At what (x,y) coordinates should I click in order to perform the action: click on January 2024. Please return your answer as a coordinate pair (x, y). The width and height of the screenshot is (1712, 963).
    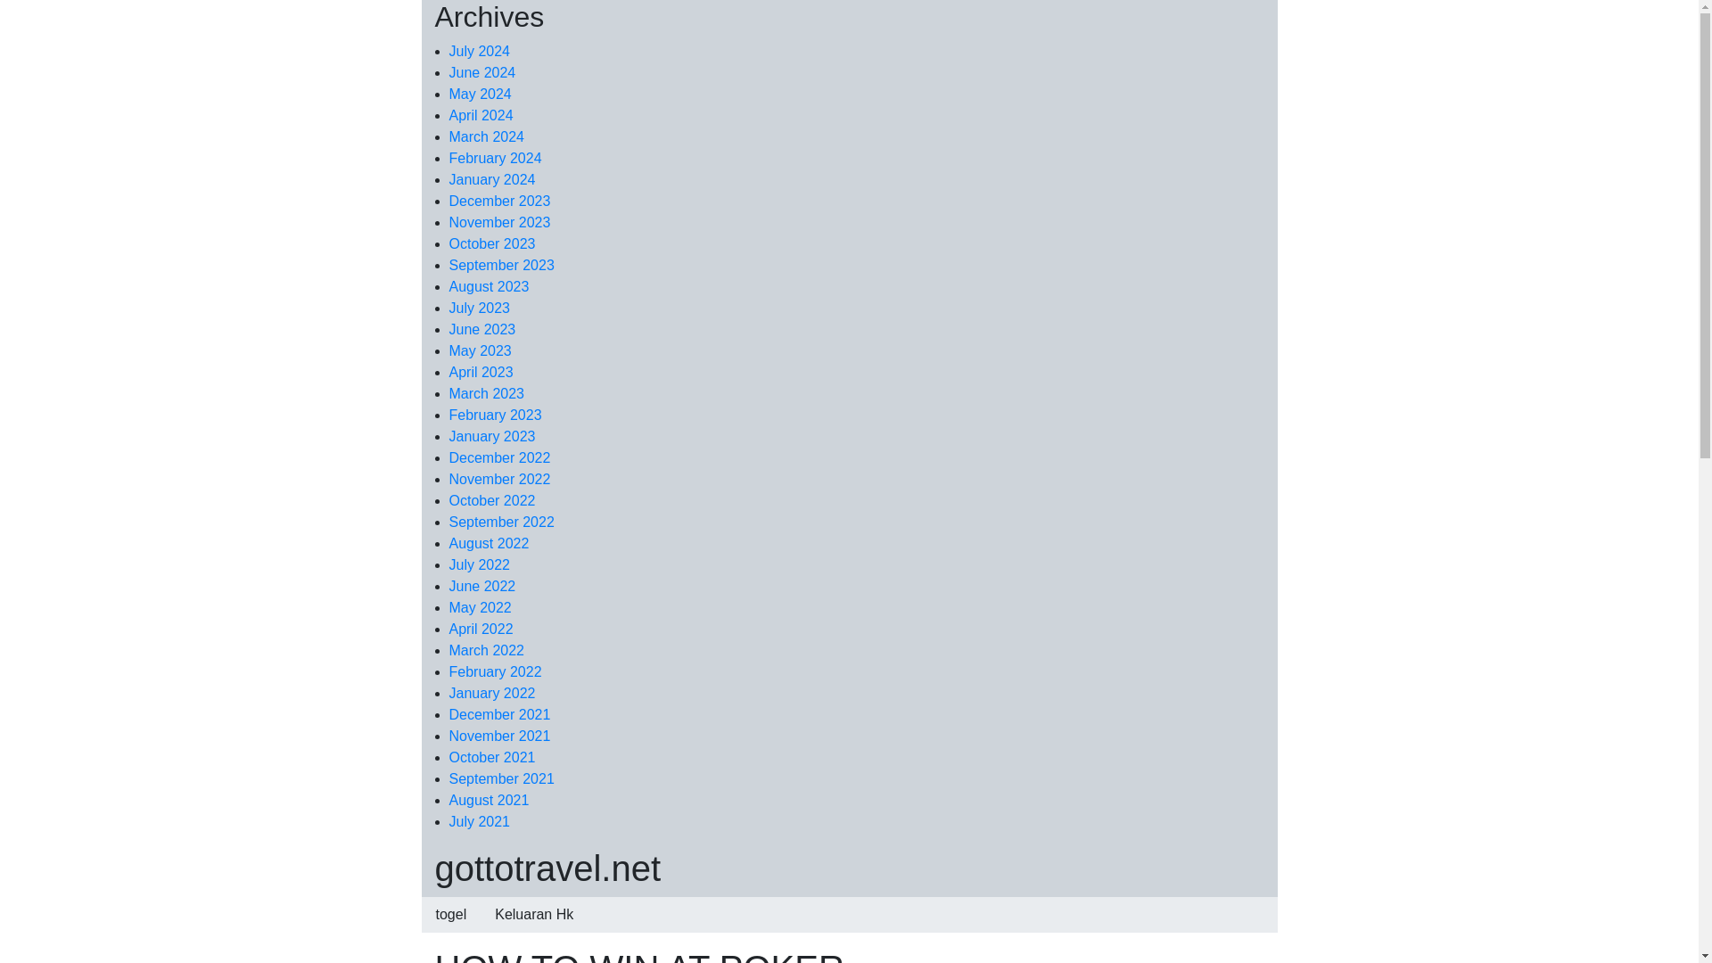
    Looking at the image, I should click on (492, 179).